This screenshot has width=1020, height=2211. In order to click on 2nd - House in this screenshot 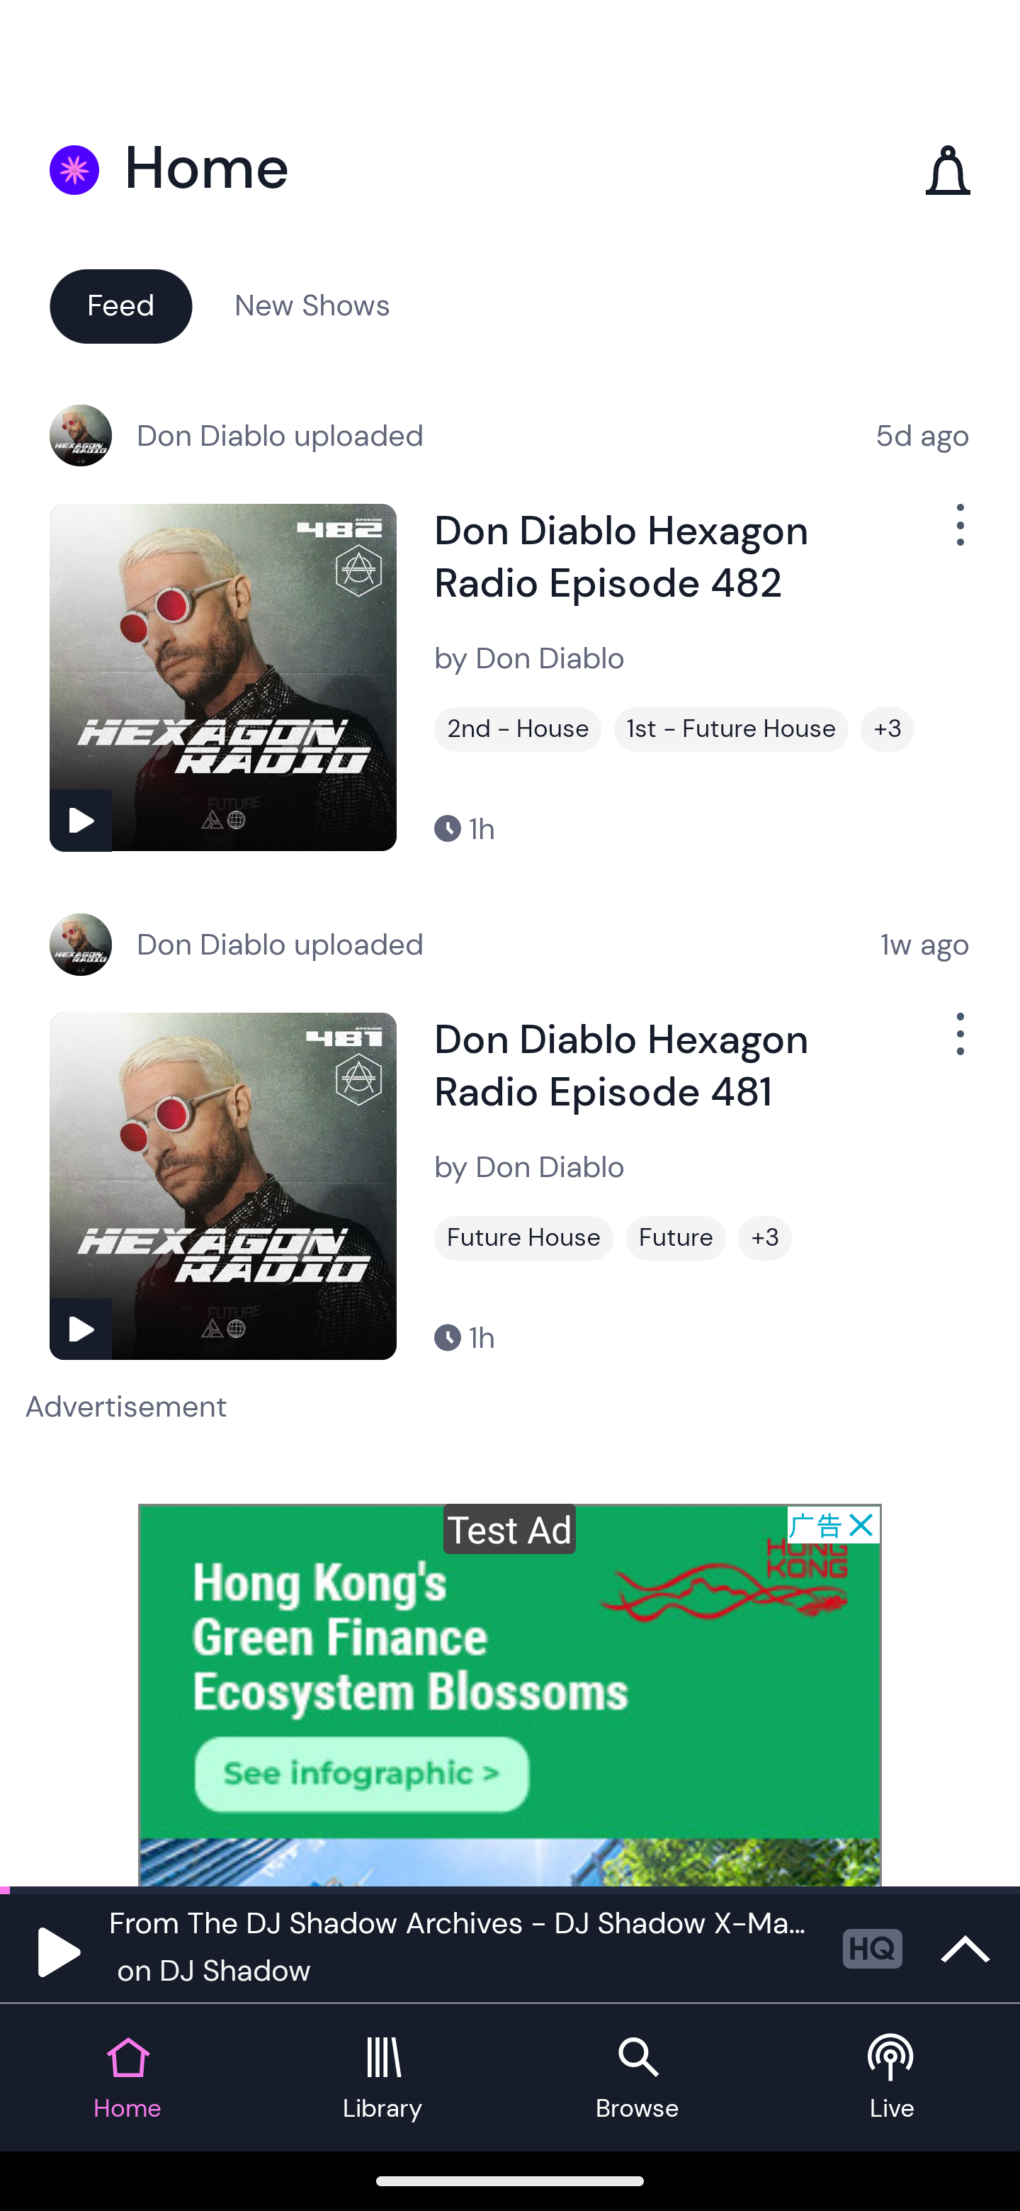, I will do `click(518, 729)`.